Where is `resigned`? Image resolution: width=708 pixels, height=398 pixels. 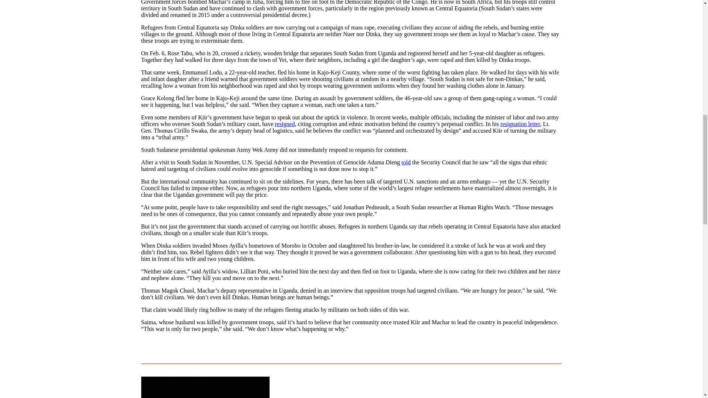 resigned is located at coordinates (284, 124).